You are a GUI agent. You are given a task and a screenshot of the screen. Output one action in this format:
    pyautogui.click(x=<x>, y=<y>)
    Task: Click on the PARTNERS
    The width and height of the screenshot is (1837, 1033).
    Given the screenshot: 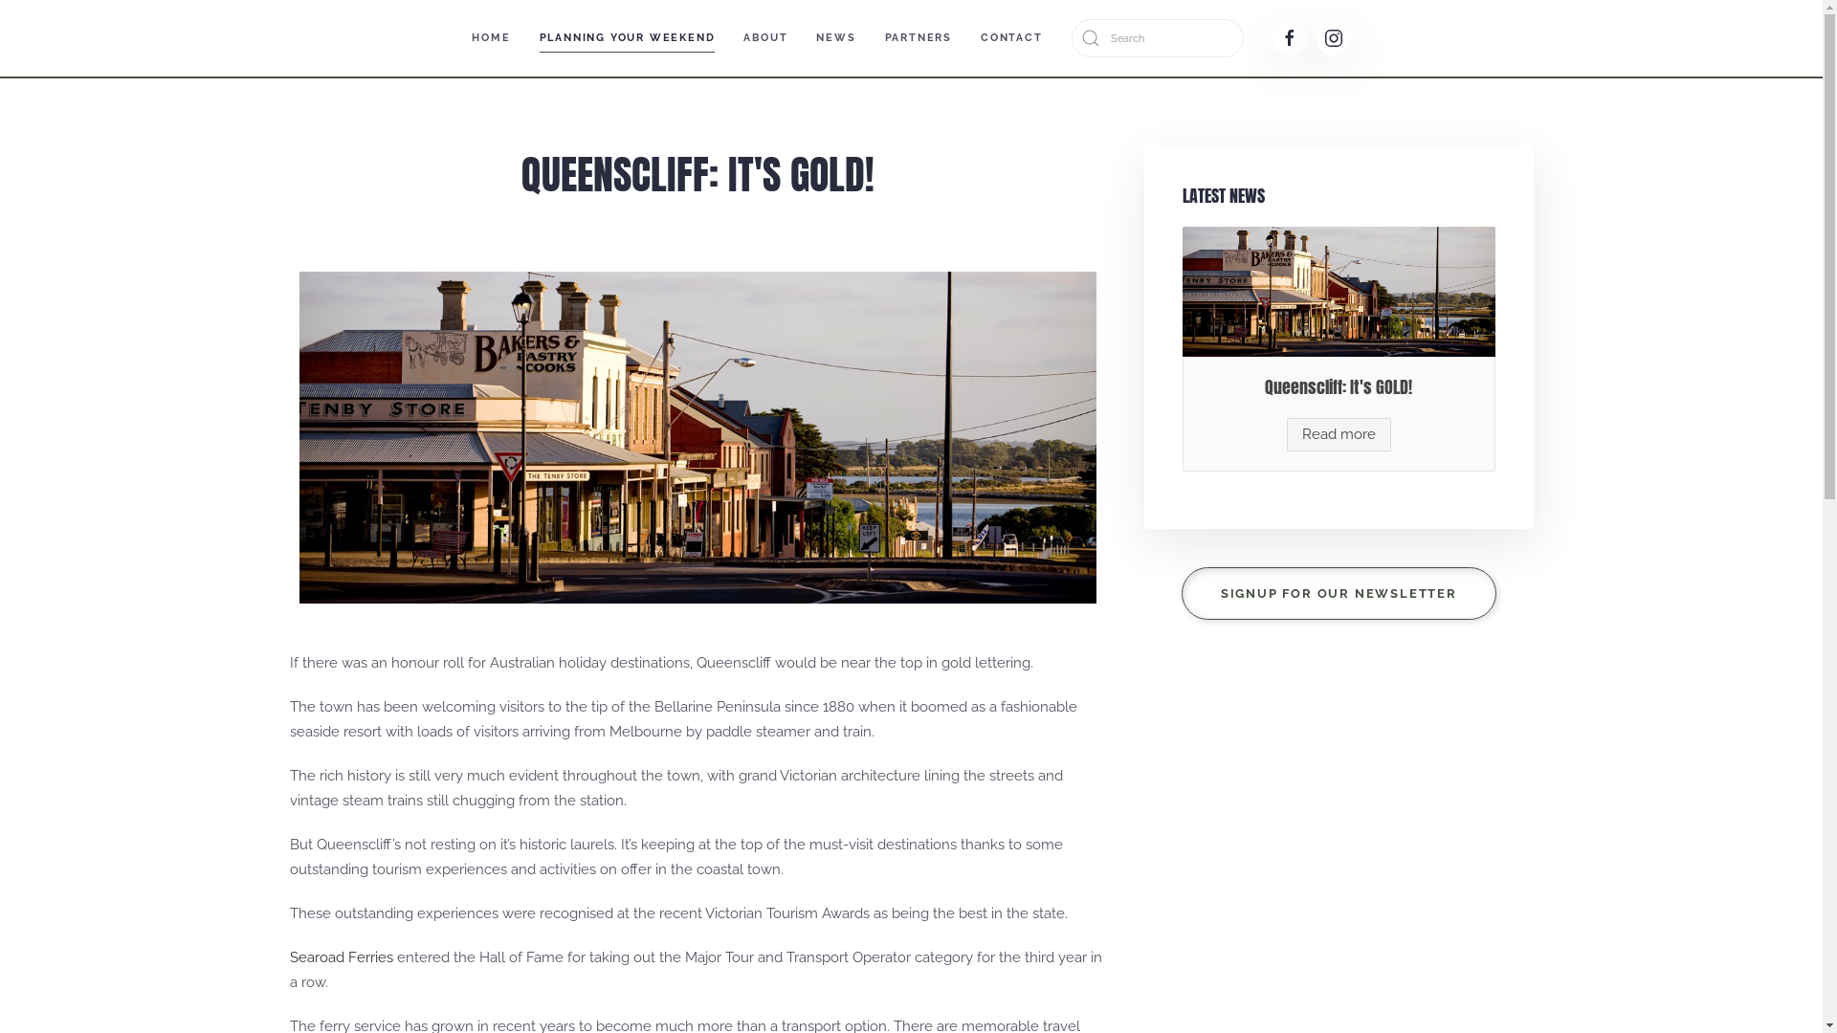 What is the action you would take?
    pyautogui.click(x=918, y=38)
    